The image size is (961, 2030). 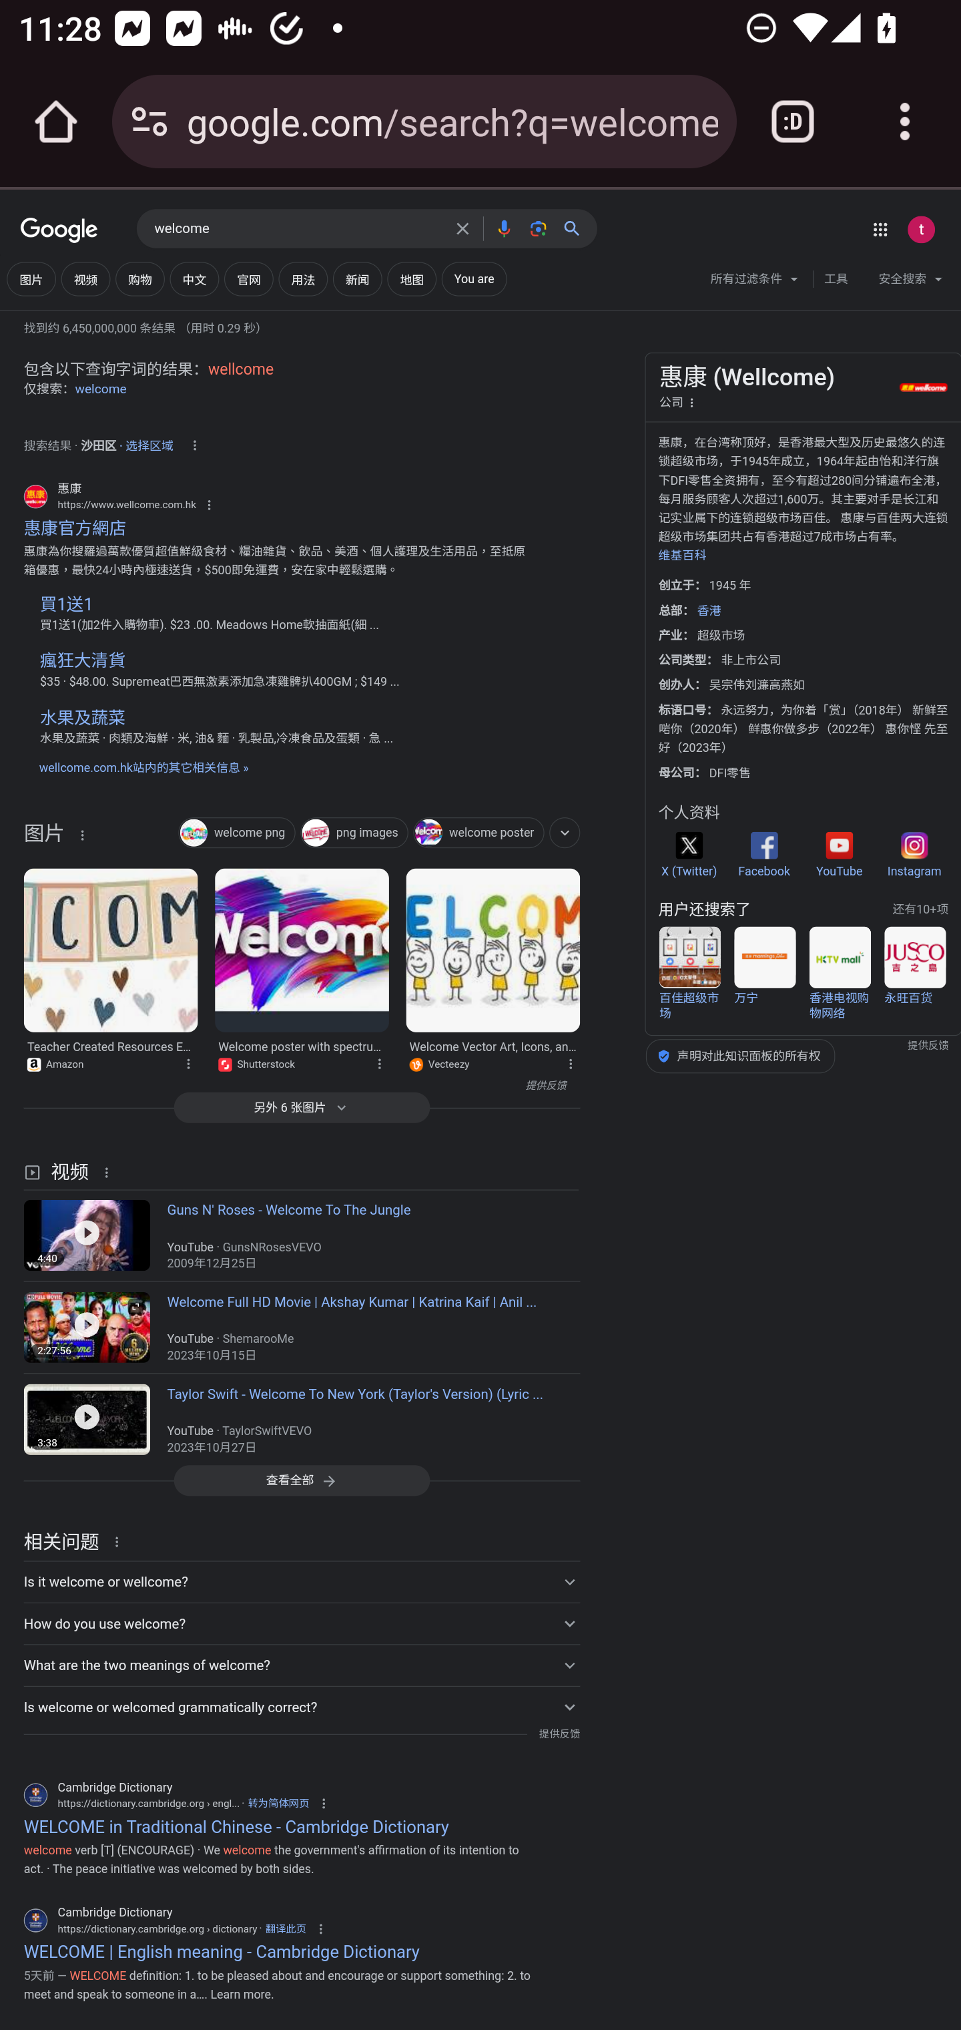 I want to click on What are the two meanings of welcome?, so click(x=301, y=1665).